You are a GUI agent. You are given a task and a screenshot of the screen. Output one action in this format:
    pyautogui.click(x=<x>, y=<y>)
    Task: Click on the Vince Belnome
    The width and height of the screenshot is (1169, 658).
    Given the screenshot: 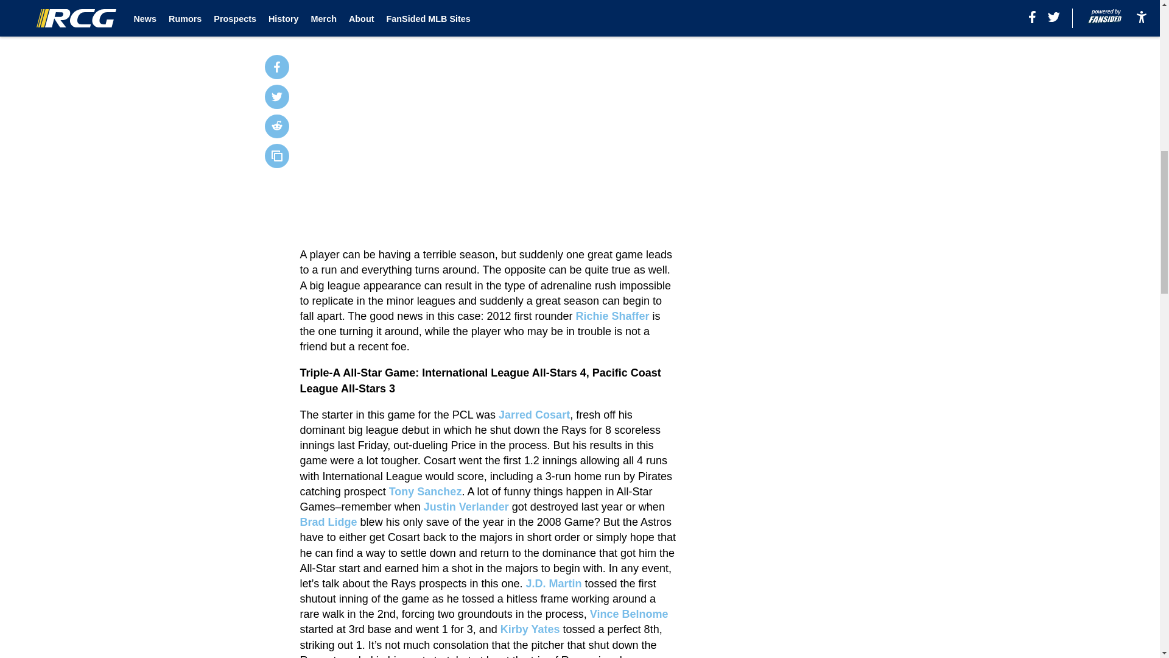 What is the action you would take?
    pyautogui.click(x=630, y=614)
    